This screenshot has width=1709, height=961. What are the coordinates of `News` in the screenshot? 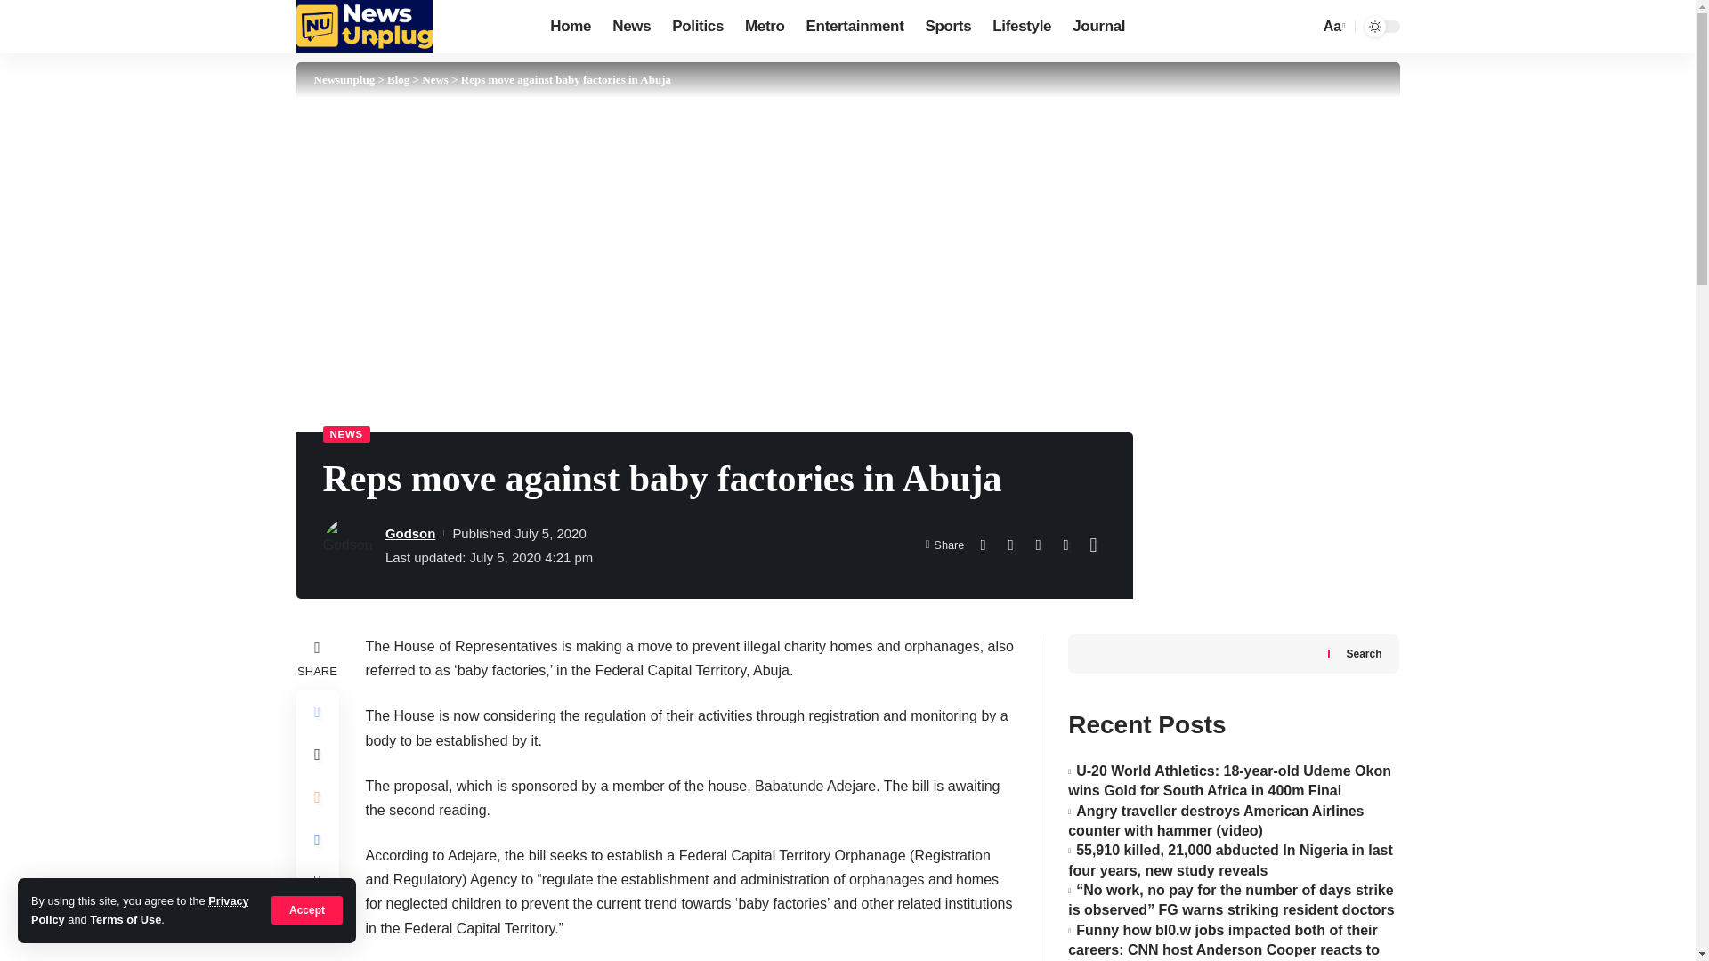 It's located at (631, 27).